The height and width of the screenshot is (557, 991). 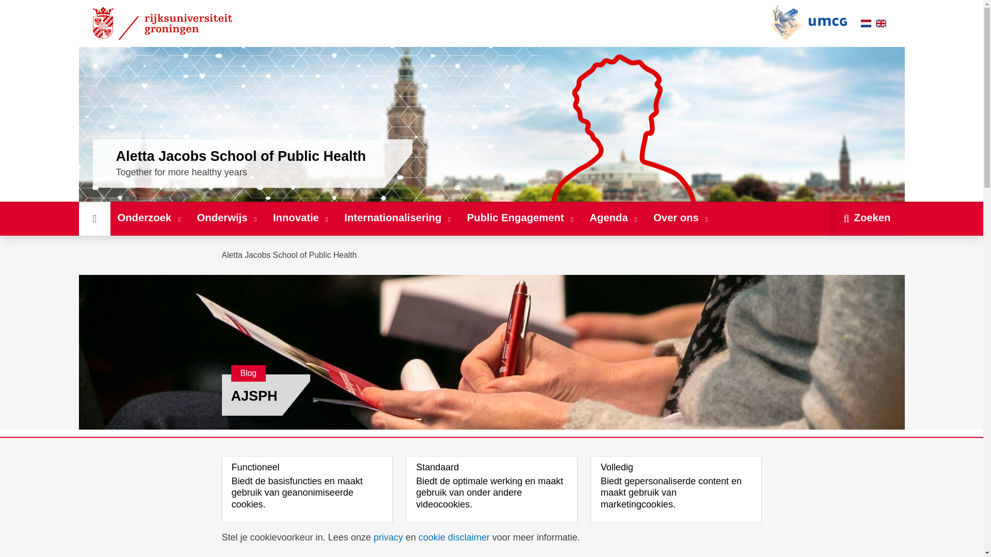 What do you see at coordinates (150, 218) in the screenshot?
I see `Onderzoek` at bounding box center [150, 218].